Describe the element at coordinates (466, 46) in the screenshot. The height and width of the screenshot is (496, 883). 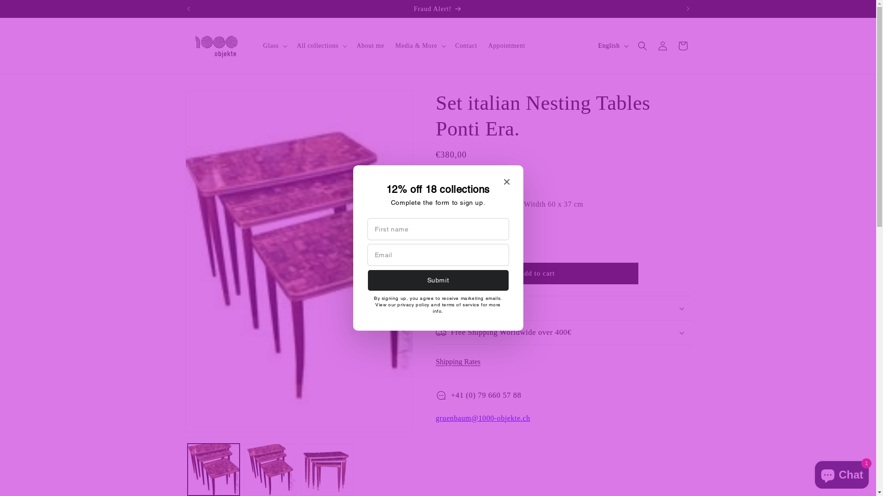
I see `Contact` at that location.